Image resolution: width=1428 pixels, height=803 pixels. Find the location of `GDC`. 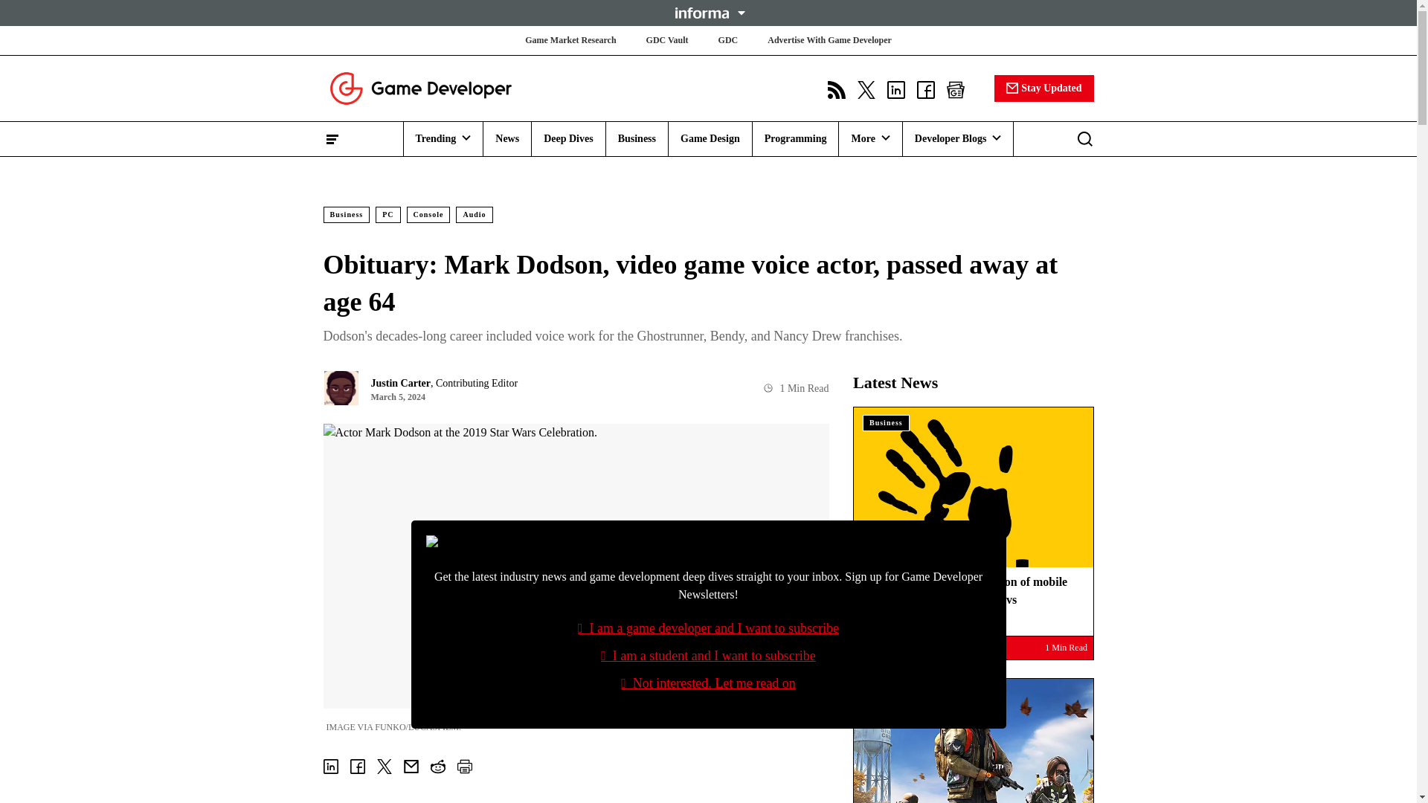

GDC is located at coordinates (727, 40).